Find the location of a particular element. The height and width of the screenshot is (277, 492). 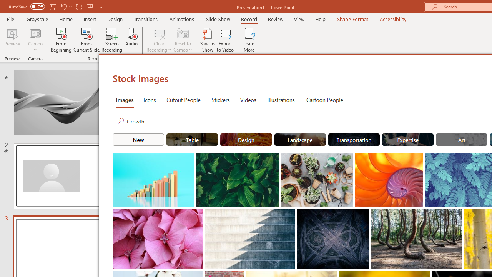

Animations is located at coordinates (182, 19).